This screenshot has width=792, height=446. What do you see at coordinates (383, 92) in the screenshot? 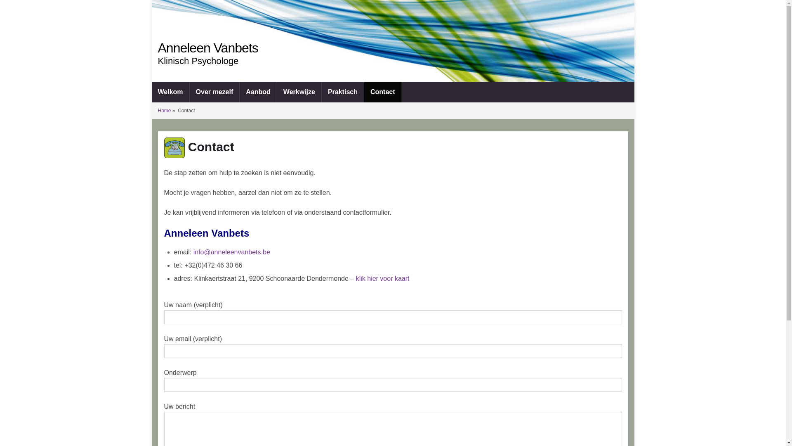
I see `Contact` at bounding box center [383, 92].